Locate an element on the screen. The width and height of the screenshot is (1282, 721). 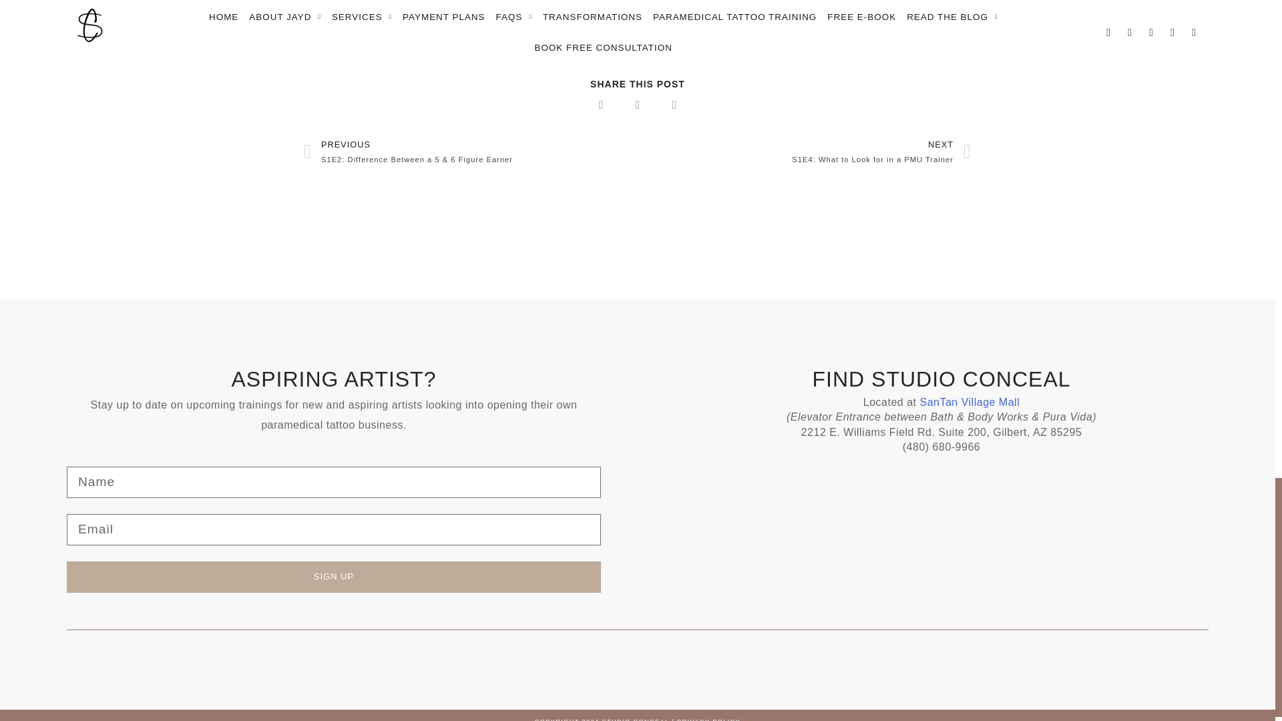
S1E4: What to Look for in a PMU Trainer is located at coordinates (609, 7).